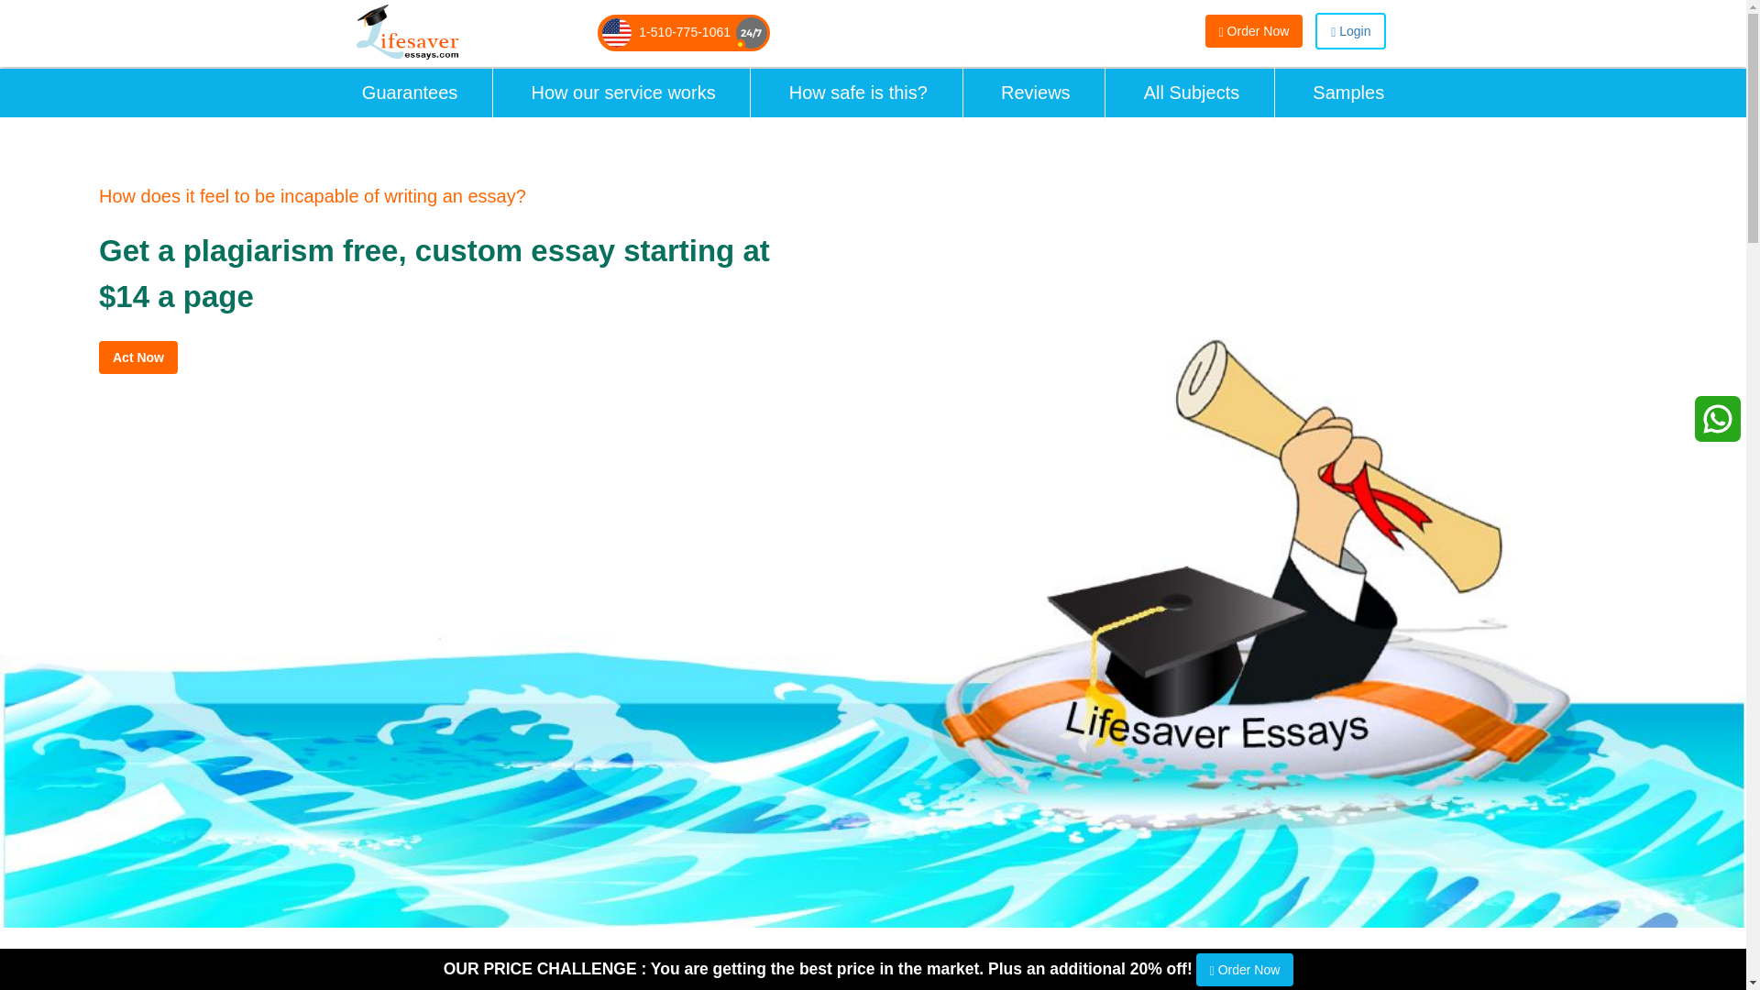  Describe the element at coordinates (1350, 31) in the screenshot. I see `Login` at that location.